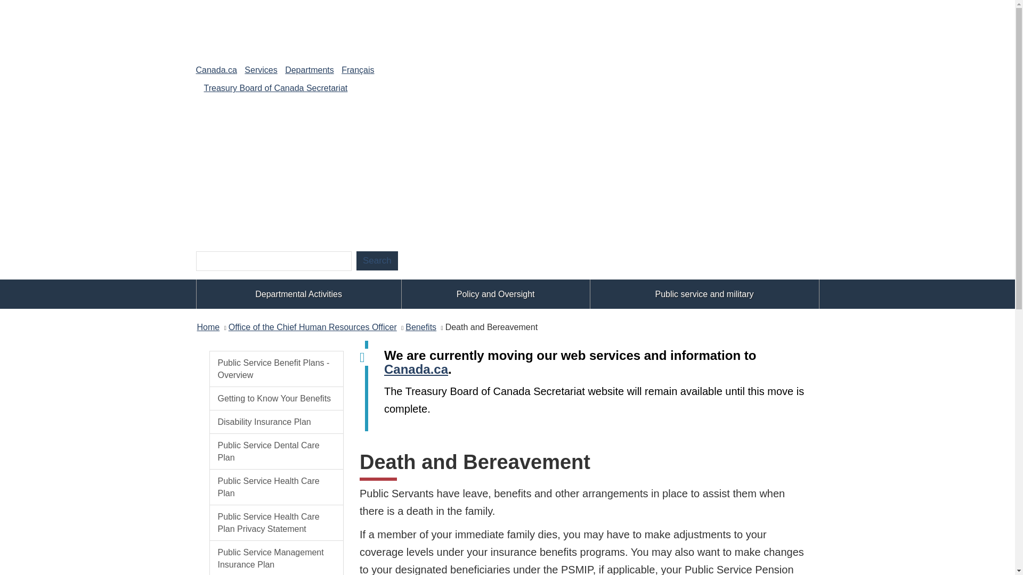 The image size is (1023, 575). Describe the element at coordinates (416, 369) in the screenshot. I see `Canada.ca` at that location.